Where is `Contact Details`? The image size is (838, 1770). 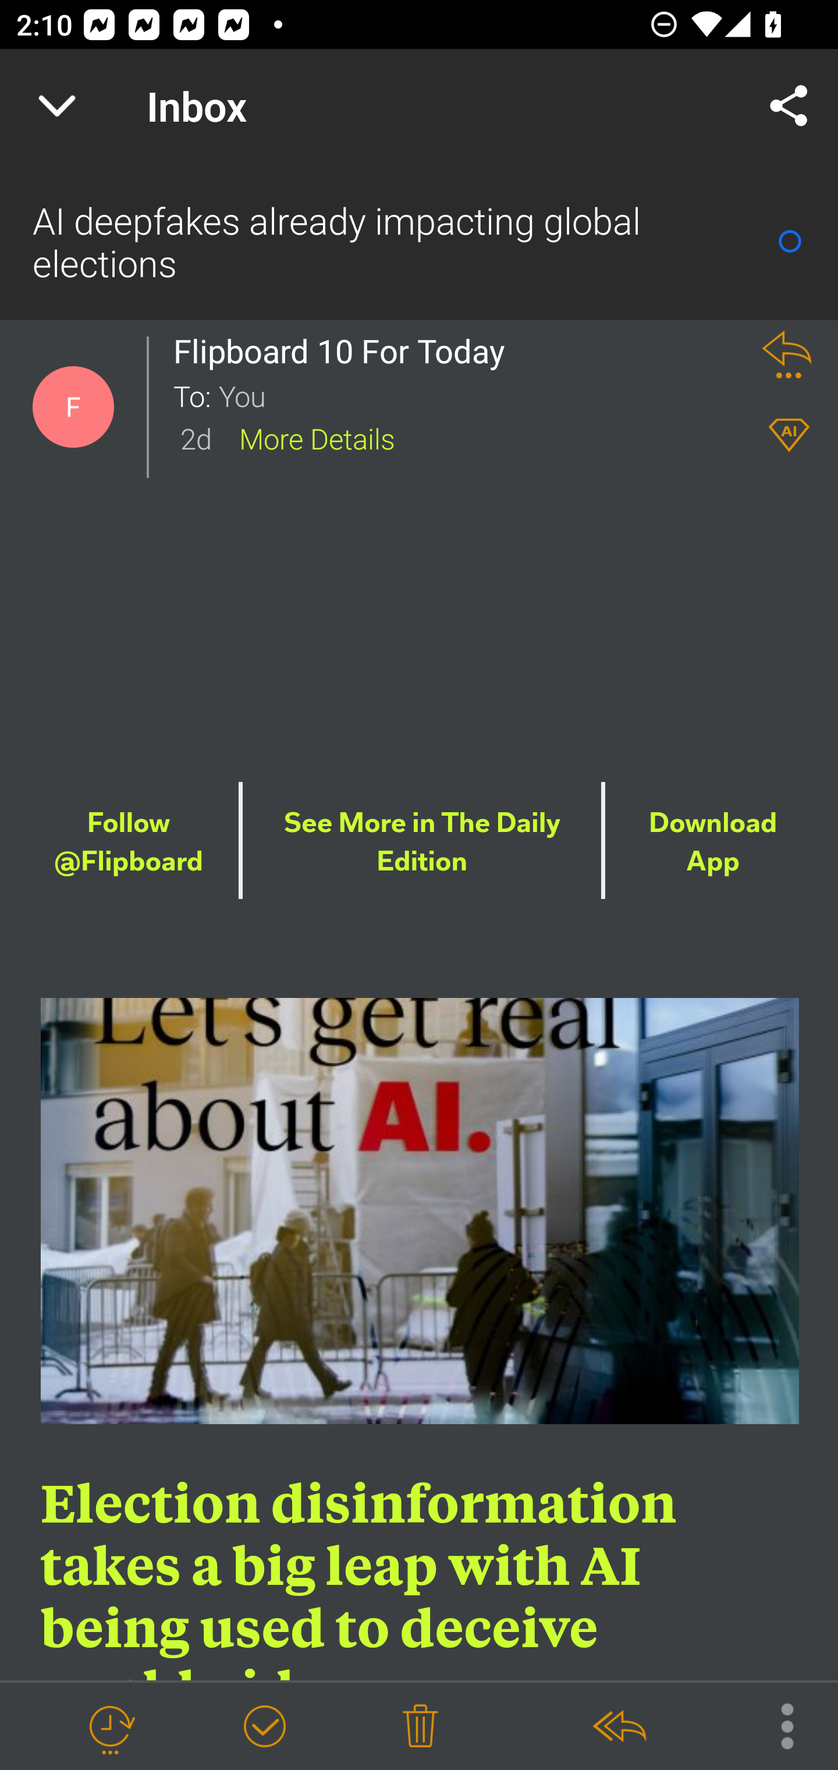 Contact Details is located at coordinates (73, 407).